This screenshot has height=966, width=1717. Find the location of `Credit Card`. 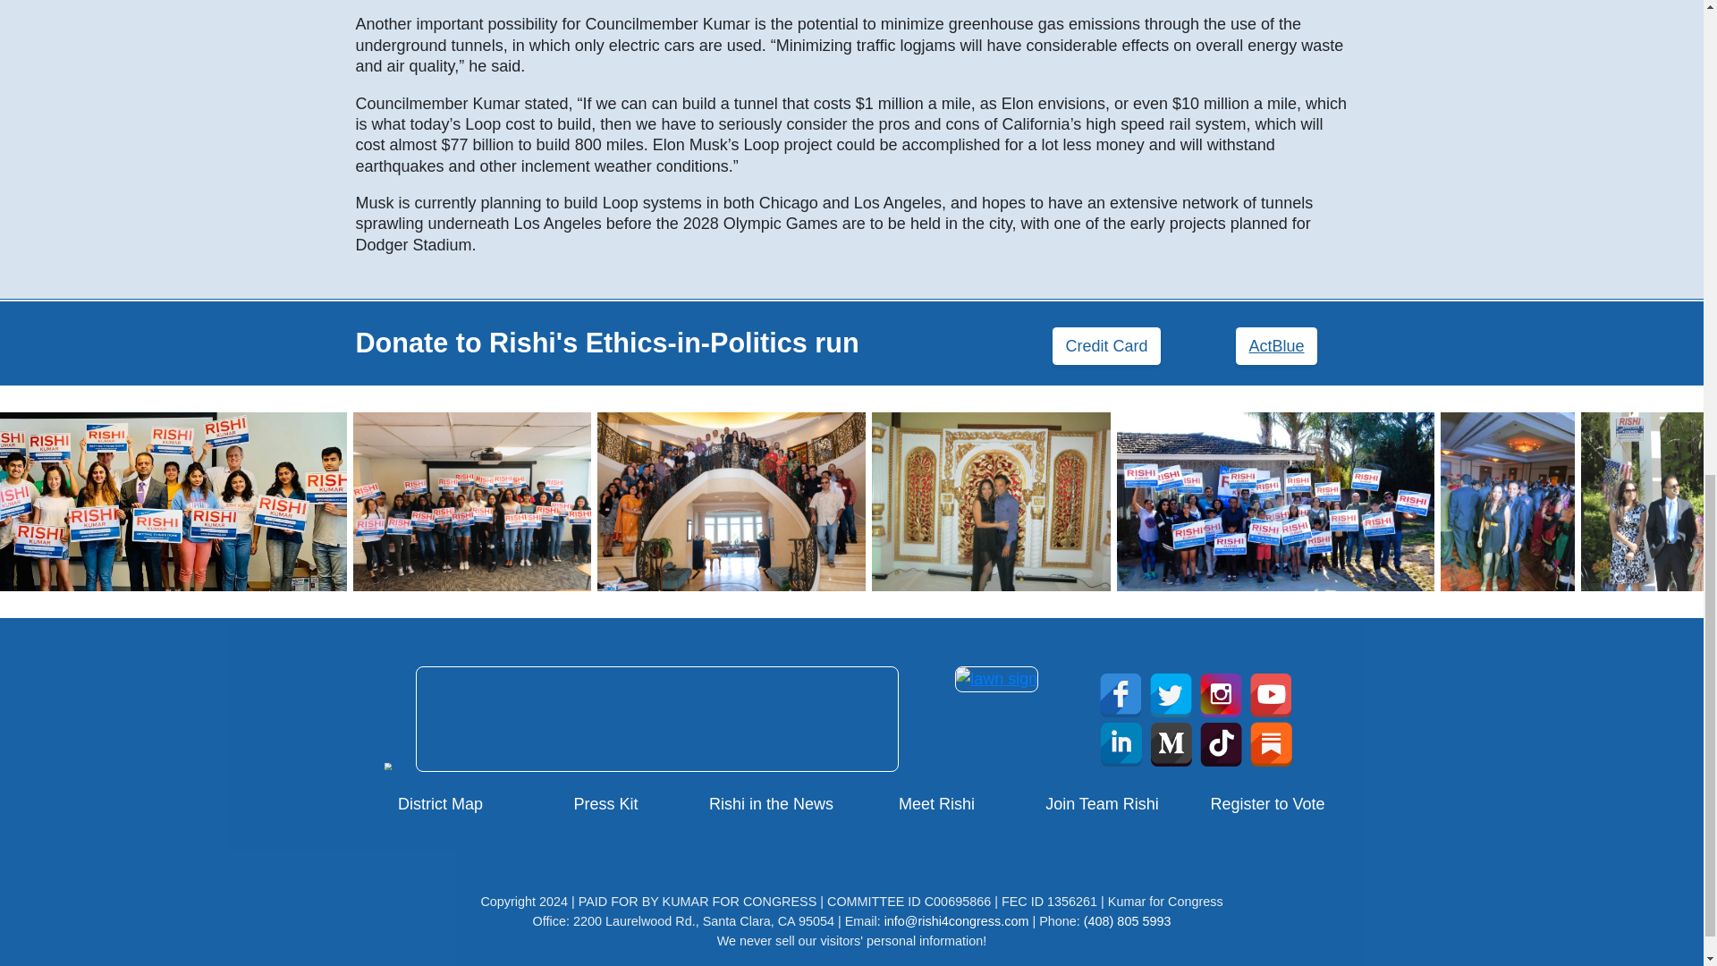

Credit Card is located at coordinates (1105, 347).